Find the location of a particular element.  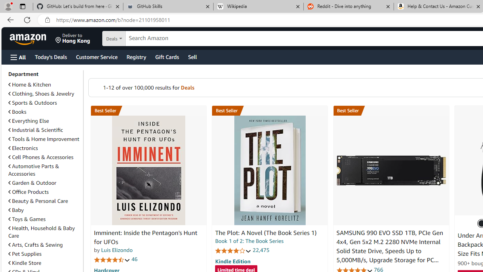

The Plot: A Novel (The Book Series 1) is located at coordinates (269, 170).